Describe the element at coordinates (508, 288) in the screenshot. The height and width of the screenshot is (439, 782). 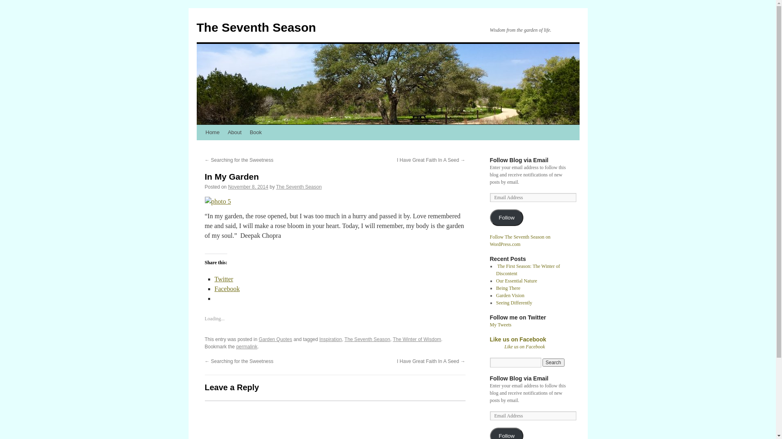
I see `Being There` at that location.